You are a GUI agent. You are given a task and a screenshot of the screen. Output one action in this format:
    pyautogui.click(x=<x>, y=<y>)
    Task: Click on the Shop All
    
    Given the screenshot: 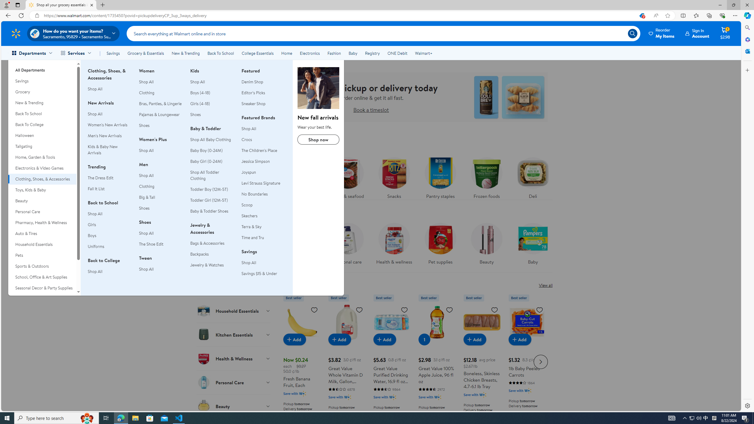 What is the action you would take?
    pyautogui.click(x=263, y=263)
    